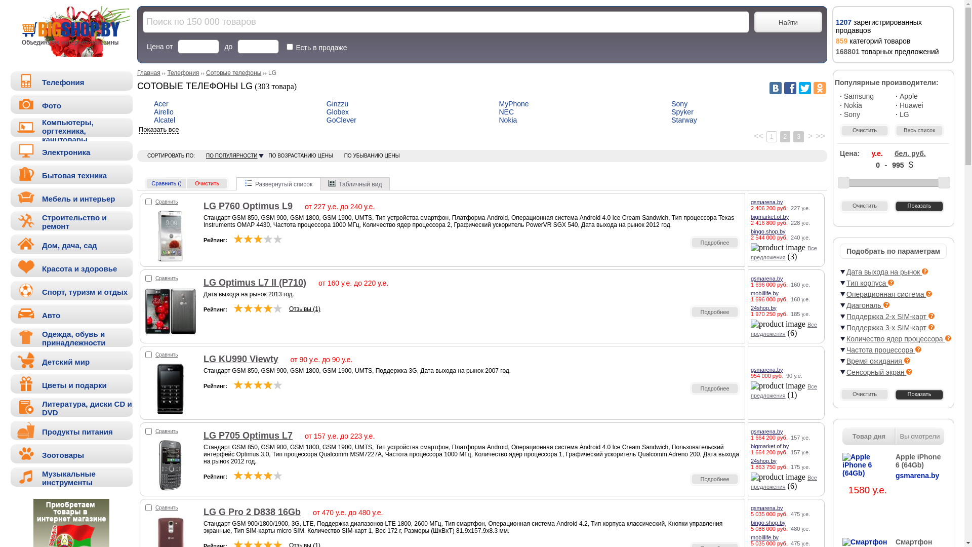 Image resolution: width=972 pixels, height=547 pixels. Describe the element at coordinates (764, 537) in the screenshot. I see `mobillife.by` at that location.